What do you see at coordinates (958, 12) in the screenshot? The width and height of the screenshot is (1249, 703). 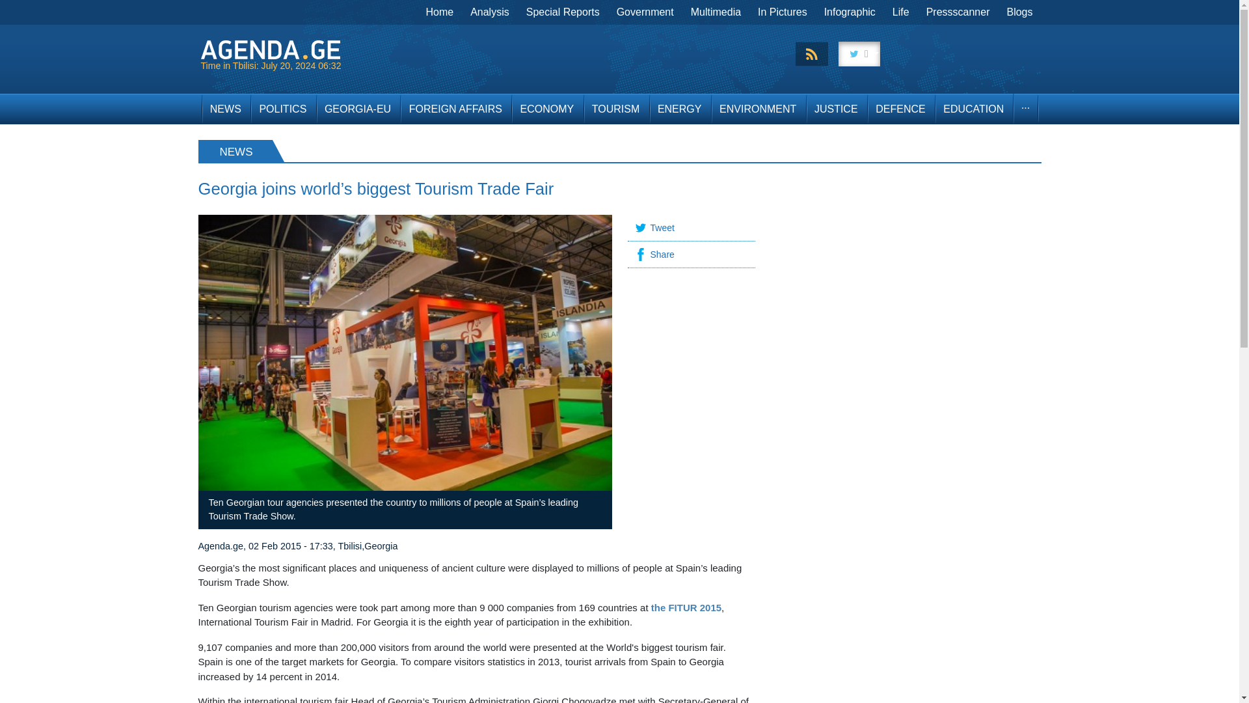 I see `Pressscanner` at bounding box center [958, 12].